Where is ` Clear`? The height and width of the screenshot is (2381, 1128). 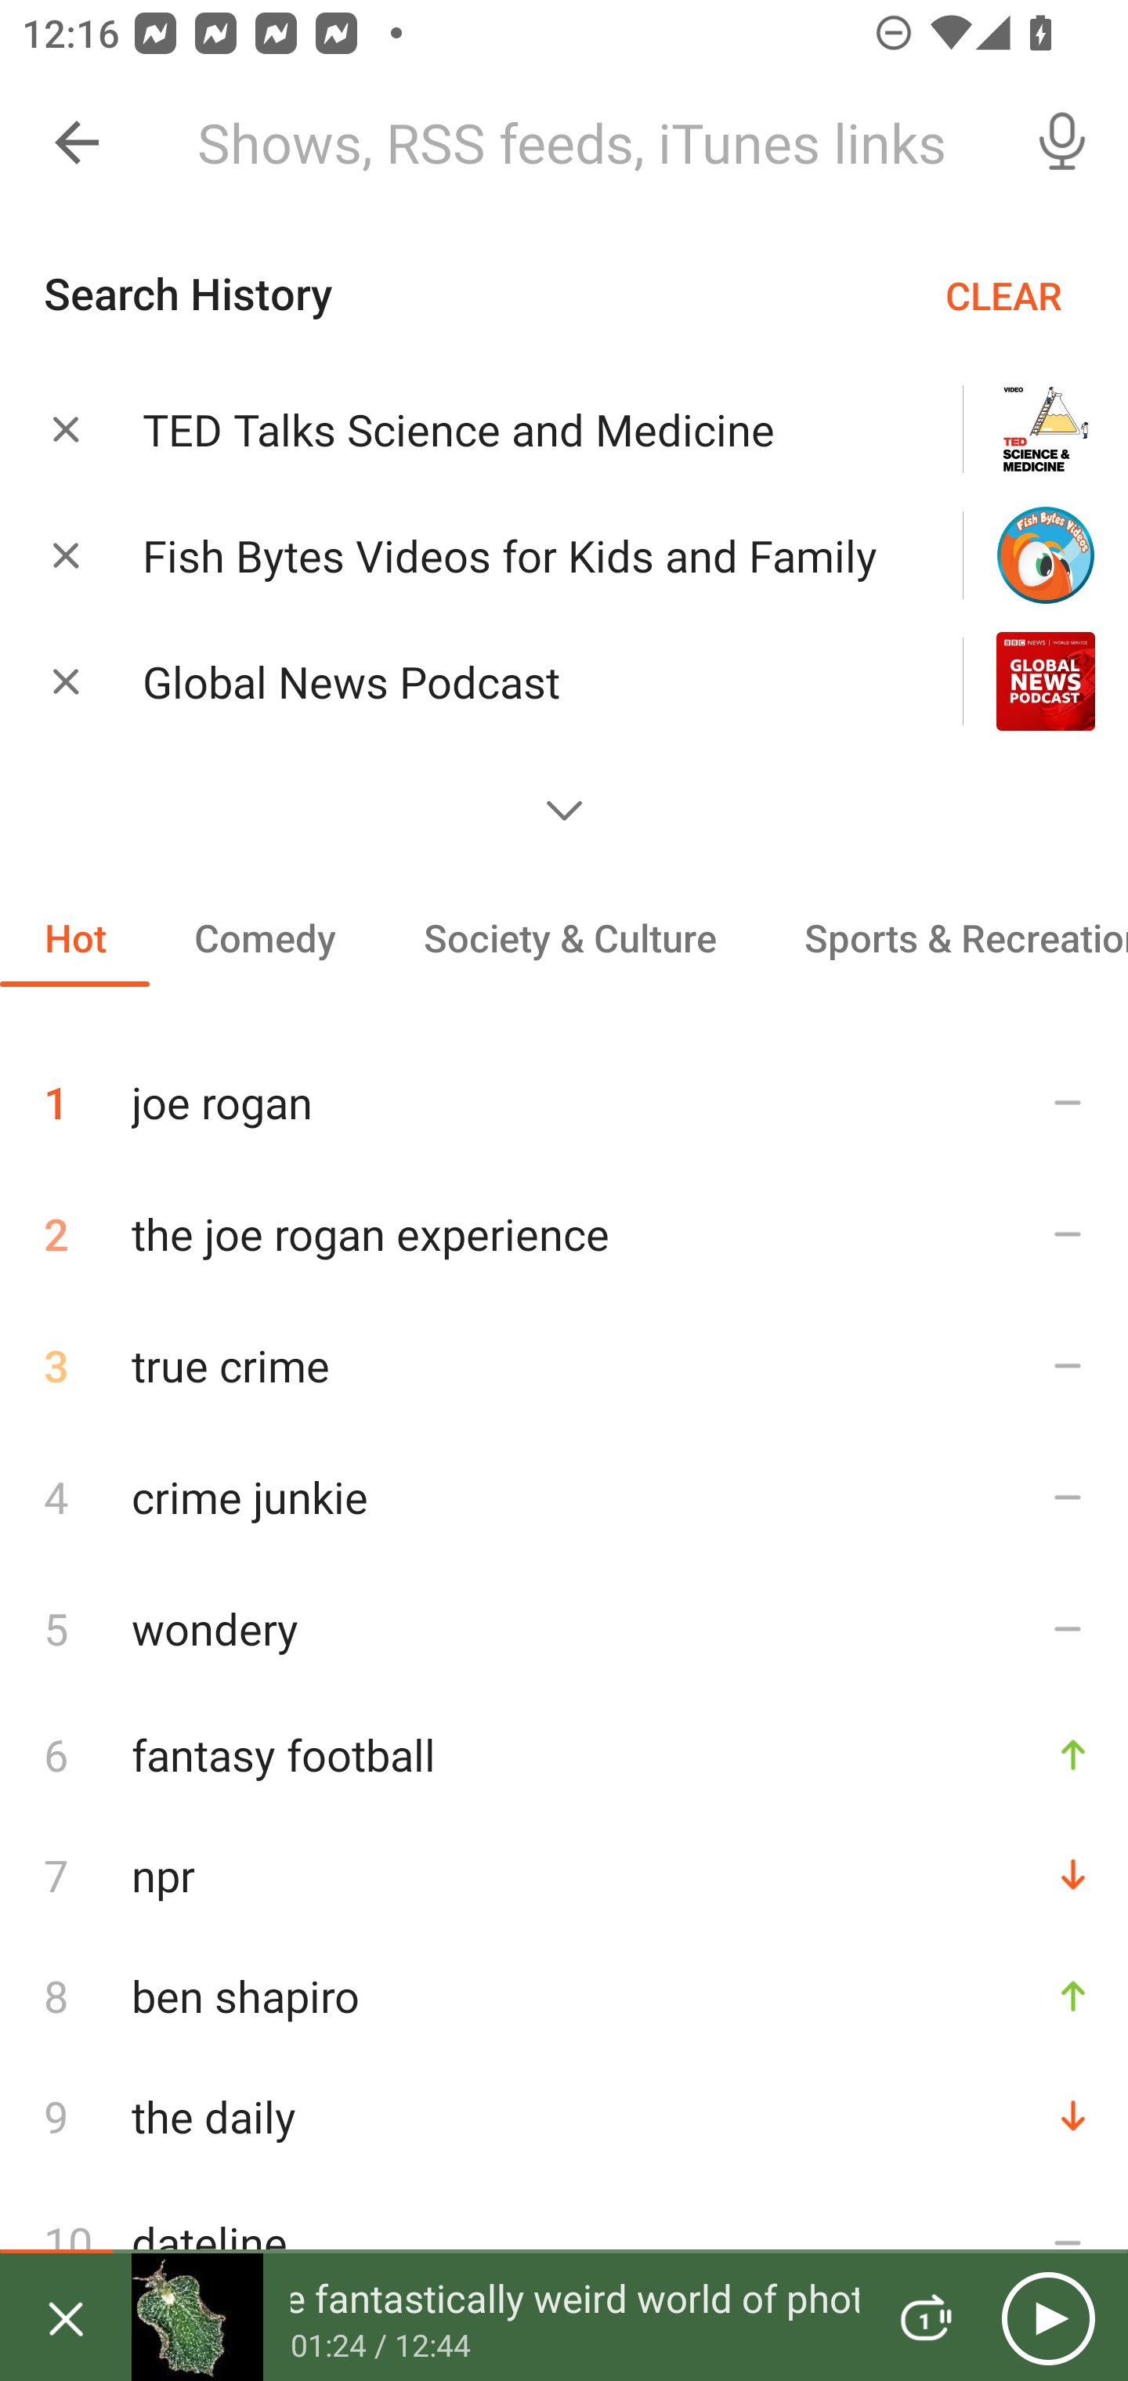
 Clear is located at coordinates (66, 681).